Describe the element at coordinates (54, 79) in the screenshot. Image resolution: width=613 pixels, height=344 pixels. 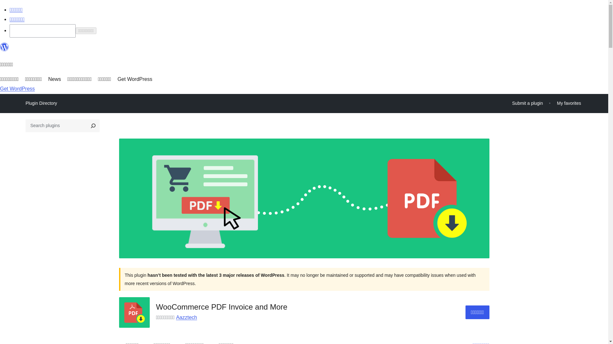
I see `News` at that location.